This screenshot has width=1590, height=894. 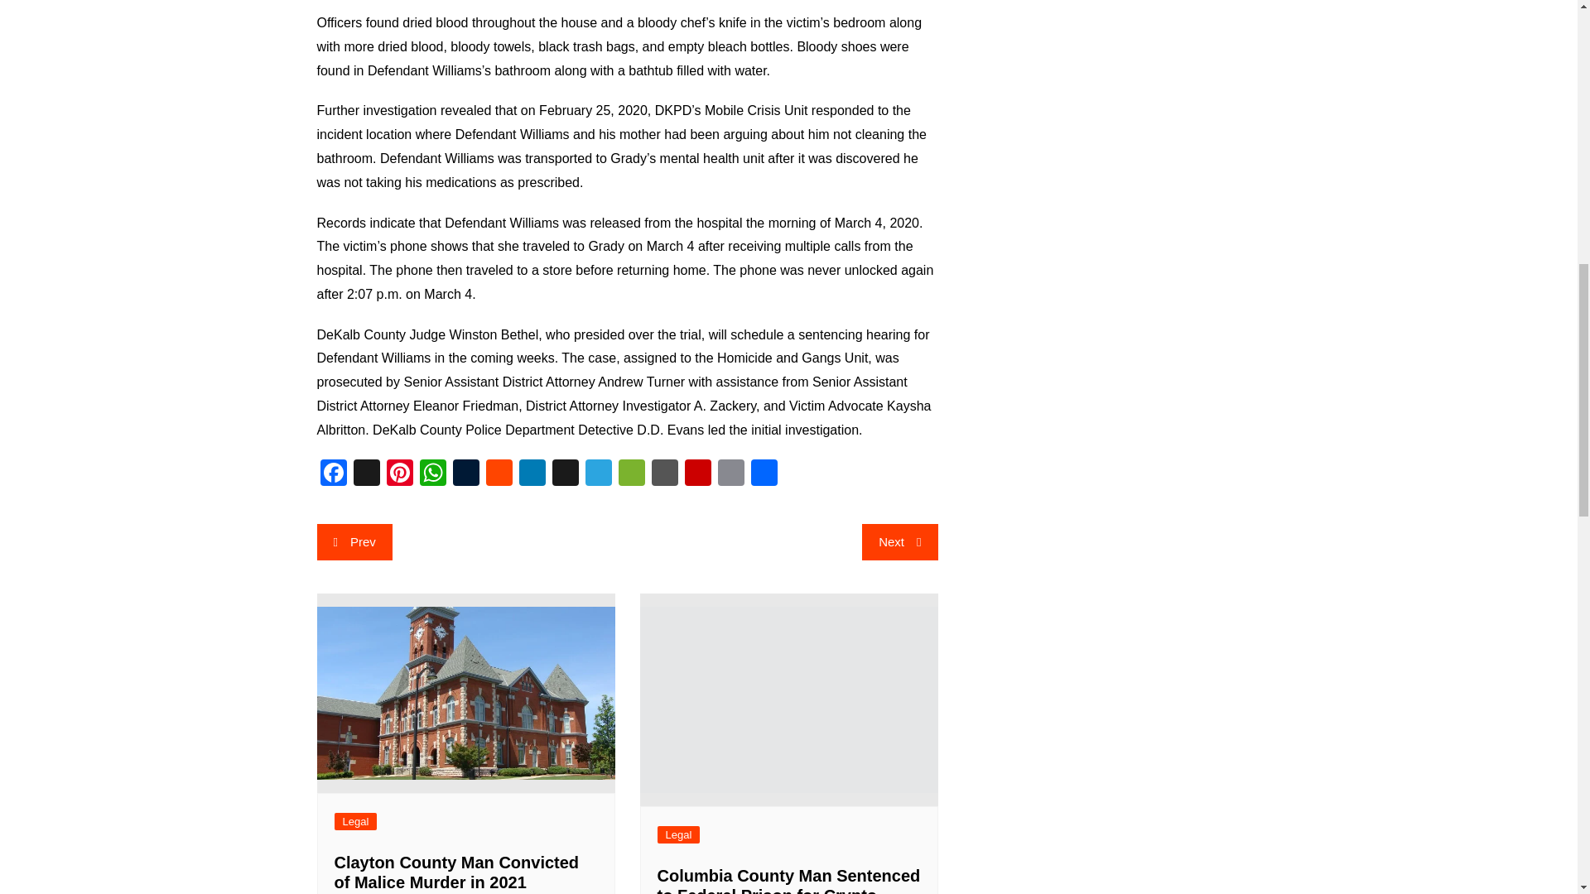 What do you see at coordinates (532, 475) in the screenshot?
I see `LinkedIn` at bounding box center [532, 475].